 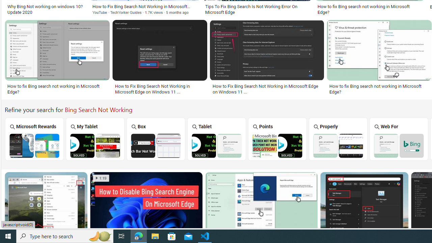 I want to click on Image result for Bing Search Not Working, so click(x=364, y=203).